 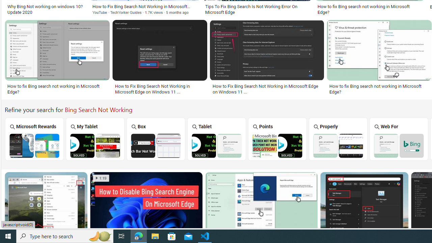 I want to click on Image result for Bing Search Not Working, so click(x=364, y=203).